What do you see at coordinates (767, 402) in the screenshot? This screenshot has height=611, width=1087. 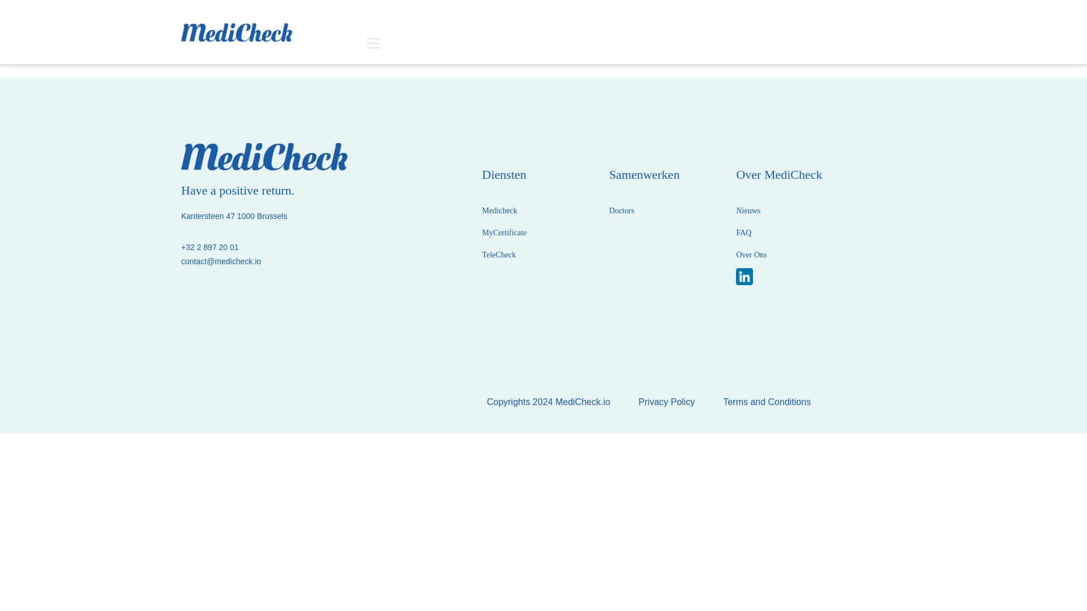 I see `Terms and Conditions` at bounding box center [767, 402].